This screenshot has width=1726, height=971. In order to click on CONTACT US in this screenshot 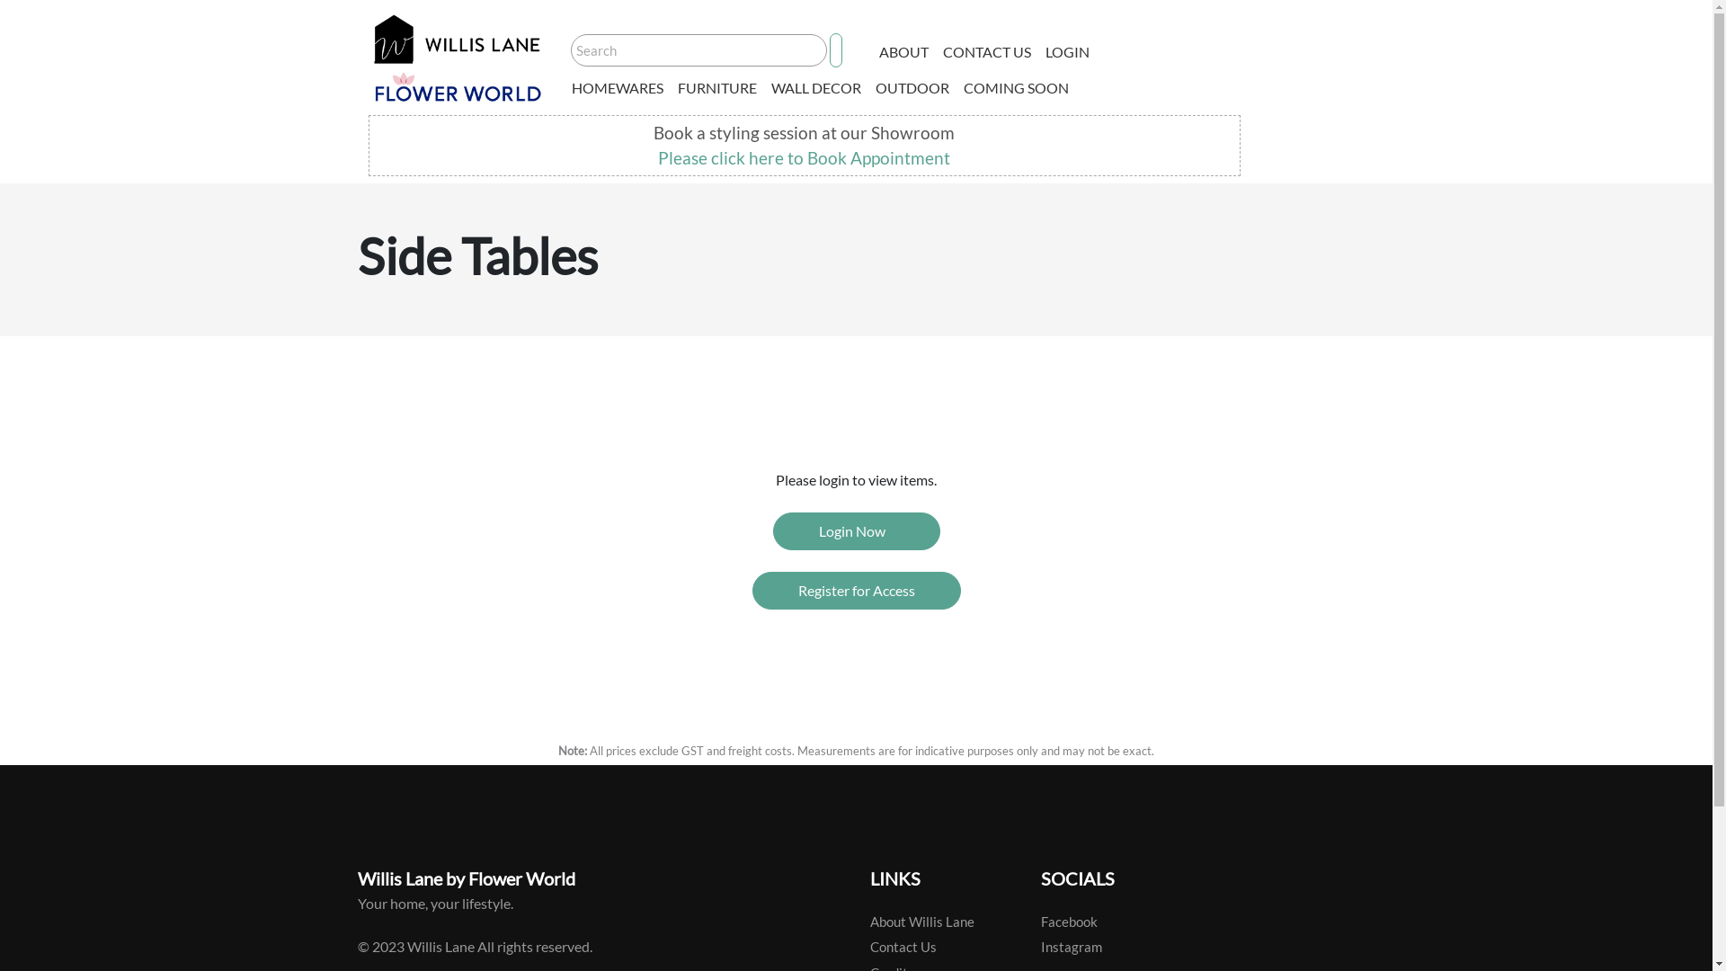, I will do `click(987, 52)`.